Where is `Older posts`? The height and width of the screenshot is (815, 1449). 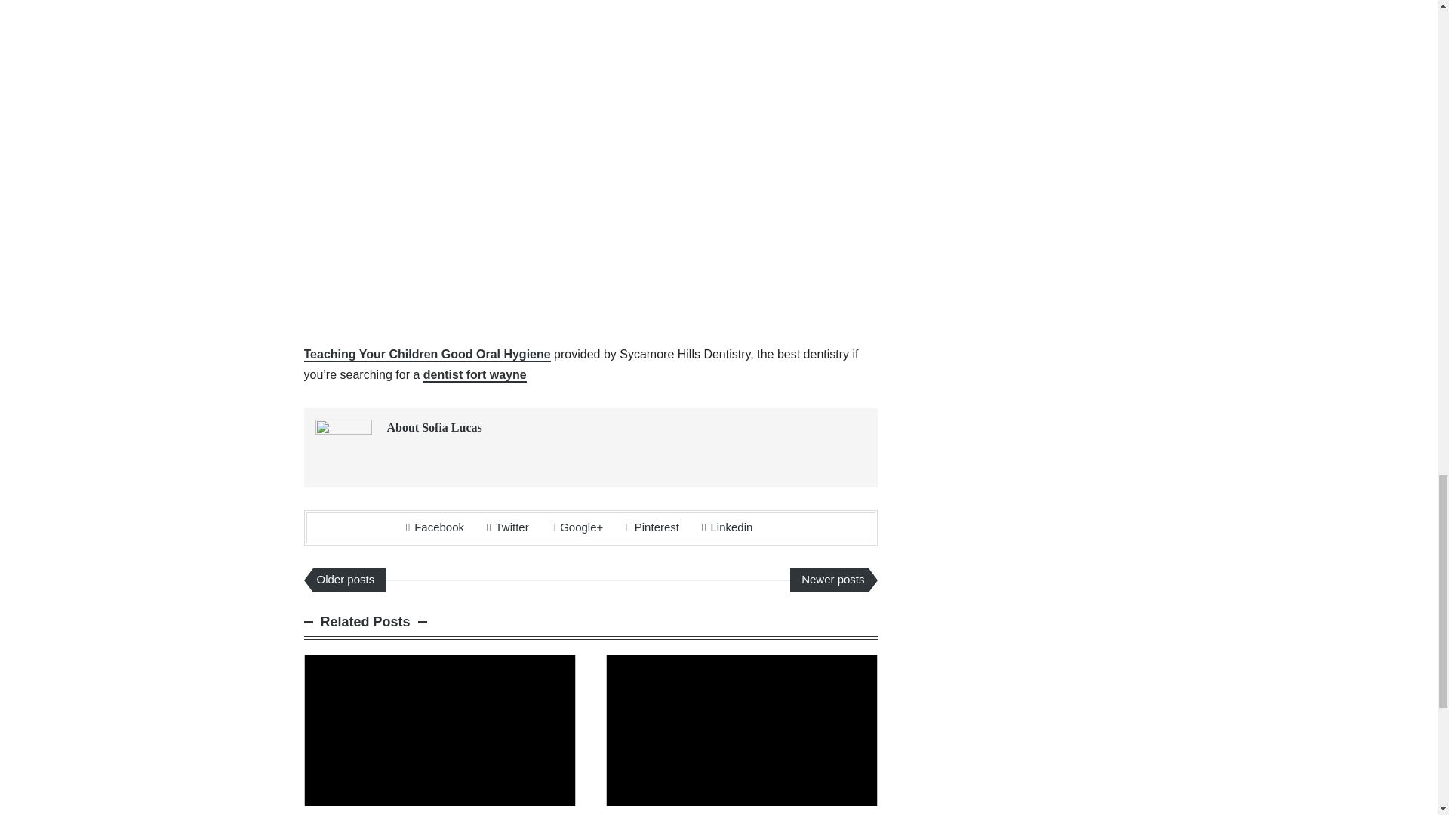
Older posts is located at coordinates (349, 580).